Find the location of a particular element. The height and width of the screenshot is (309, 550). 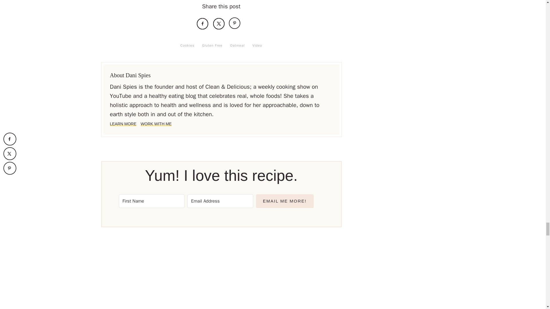

Save to Pinterest is located at coordinates (235, 23).